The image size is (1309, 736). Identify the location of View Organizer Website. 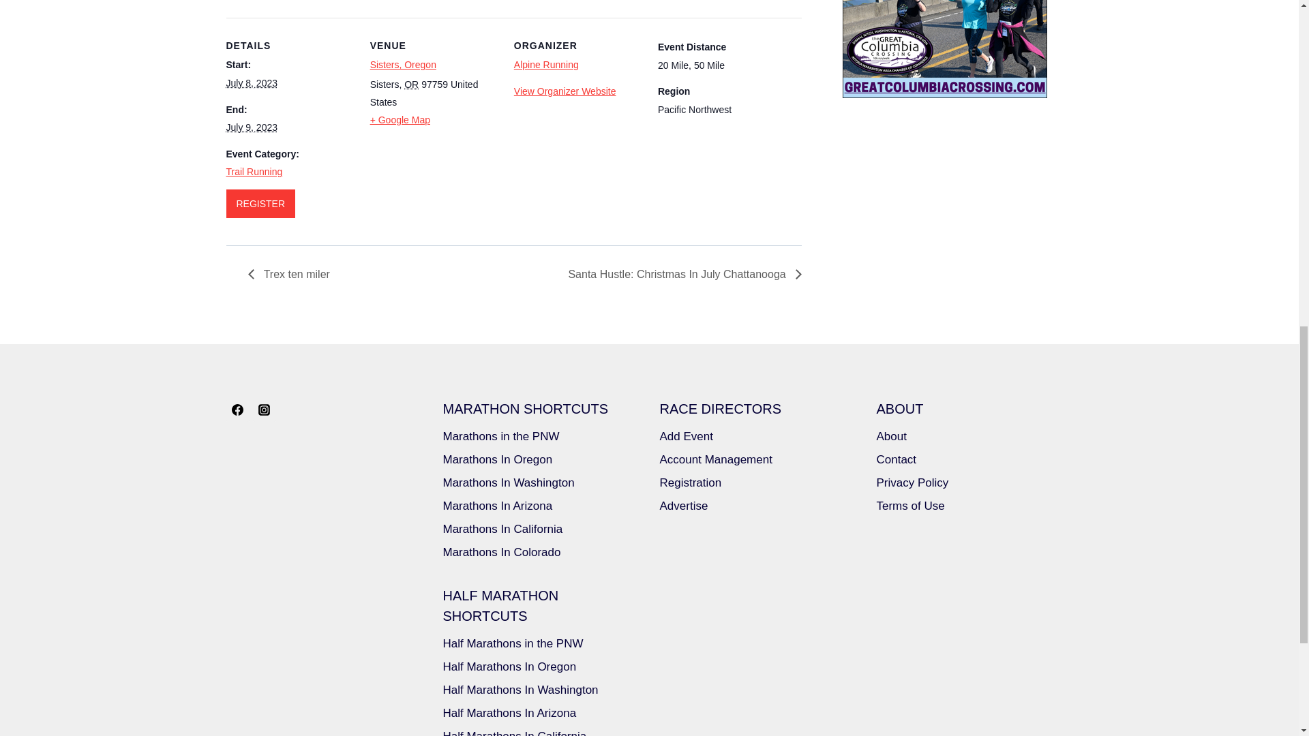
(565, 91).